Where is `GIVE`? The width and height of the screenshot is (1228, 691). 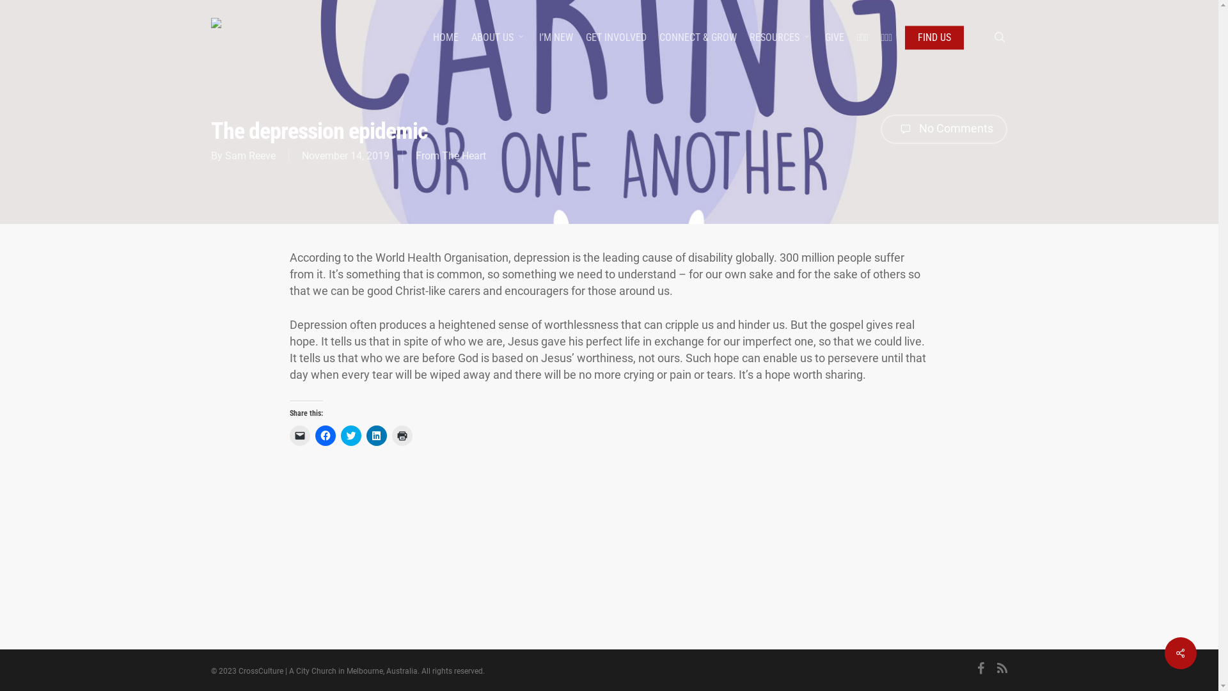
GIVE is located at coordinates (835, 37).